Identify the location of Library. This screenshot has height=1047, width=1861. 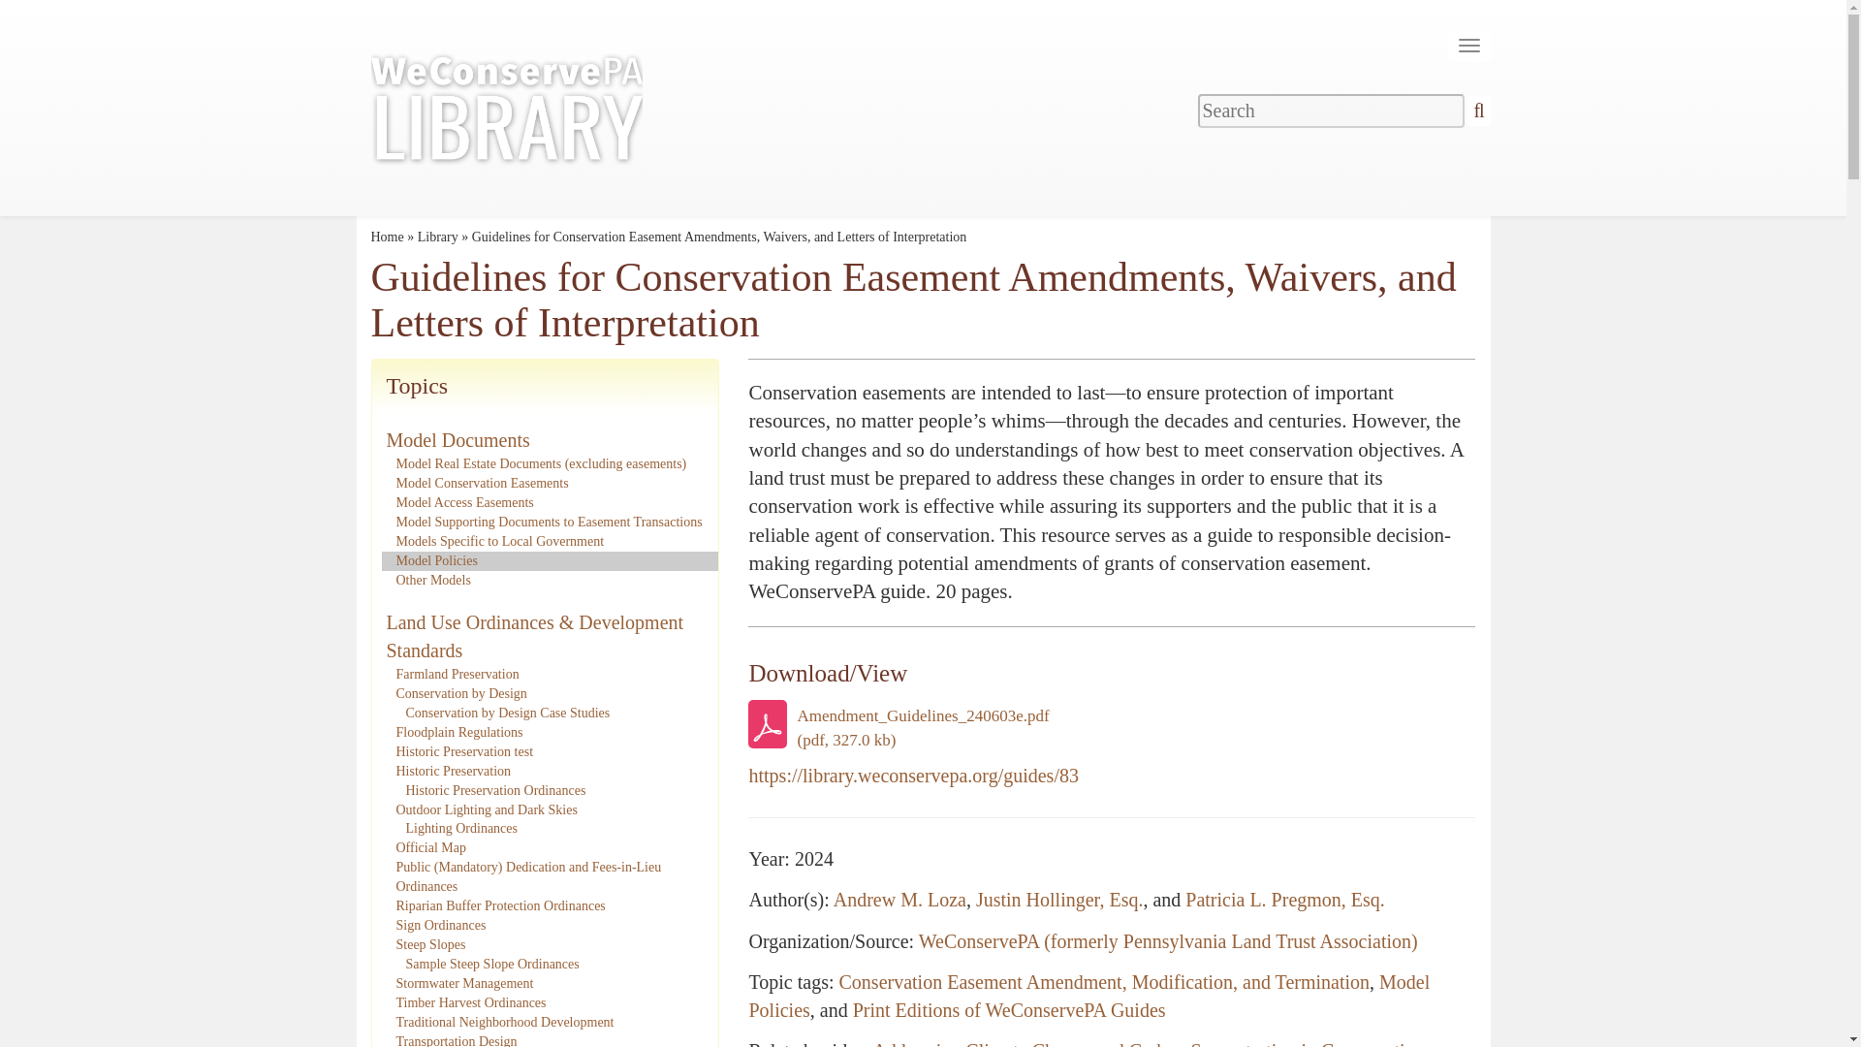
(437, 237).